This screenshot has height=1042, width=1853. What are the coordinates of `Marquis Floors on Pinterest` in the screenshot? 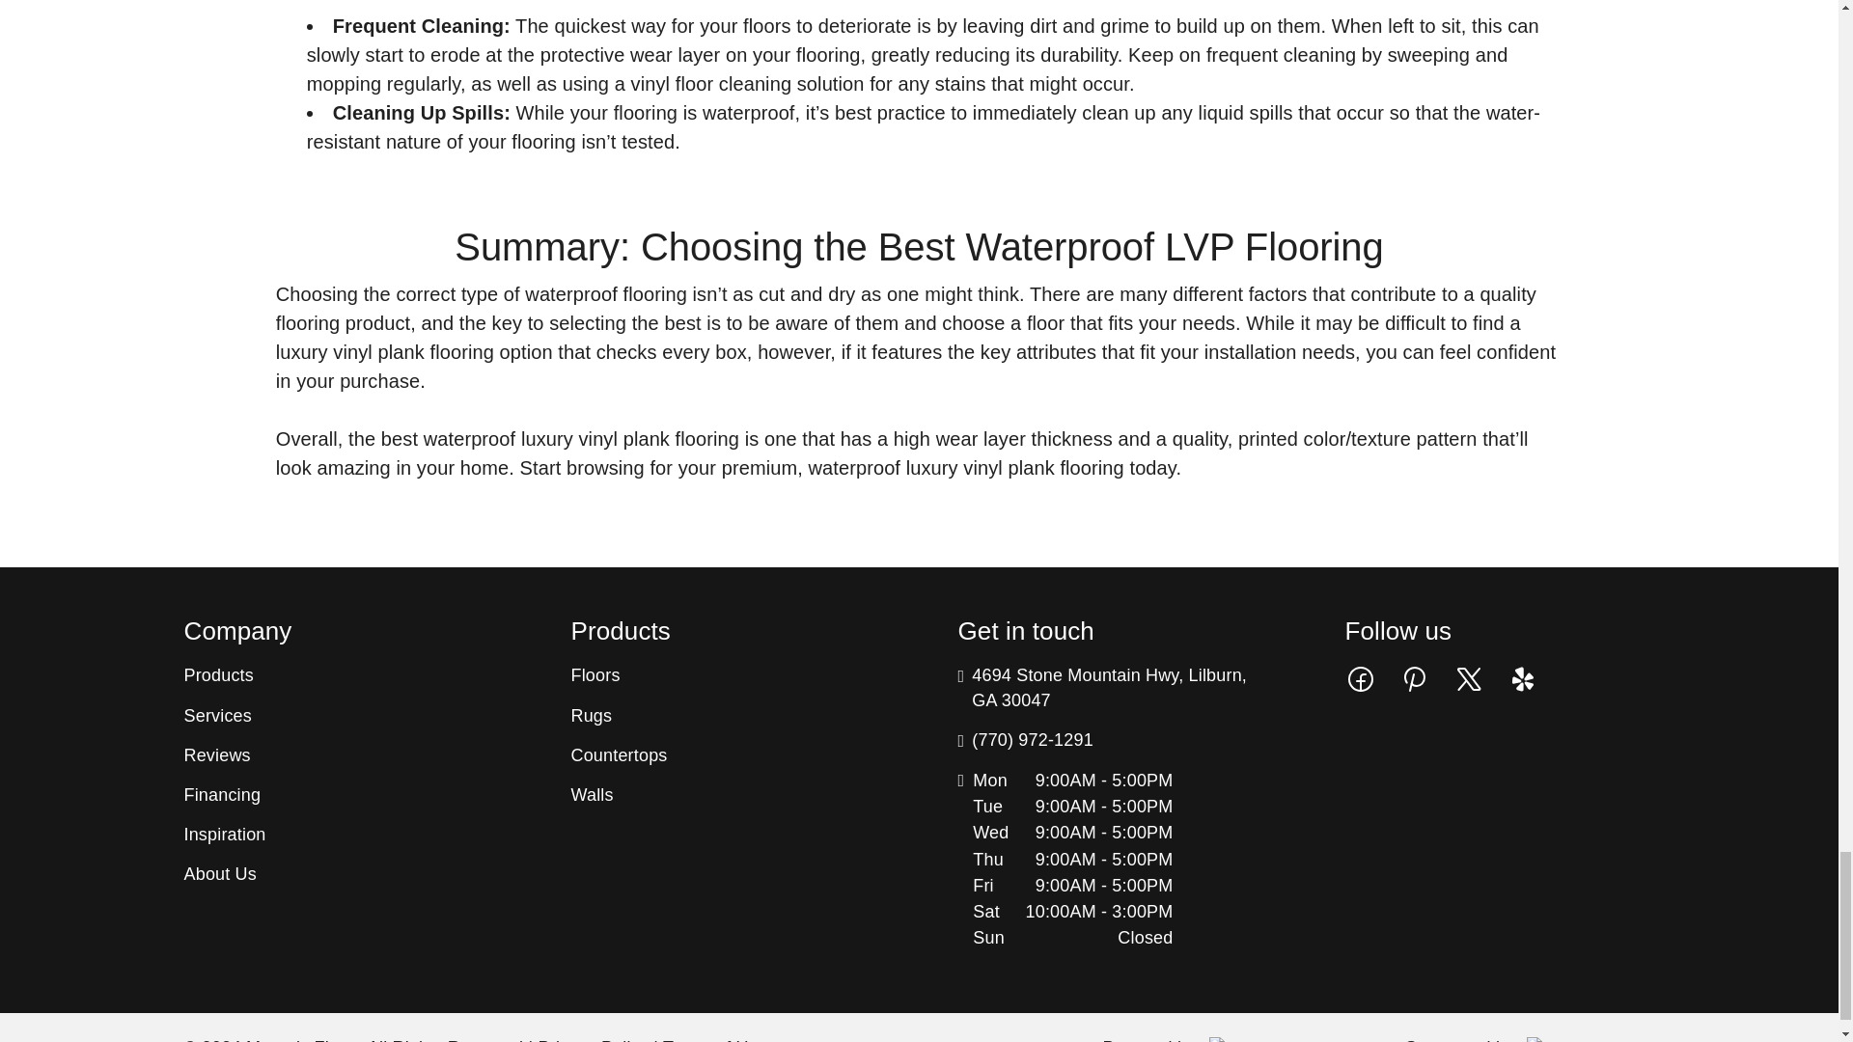 It's located at (1415, 677).